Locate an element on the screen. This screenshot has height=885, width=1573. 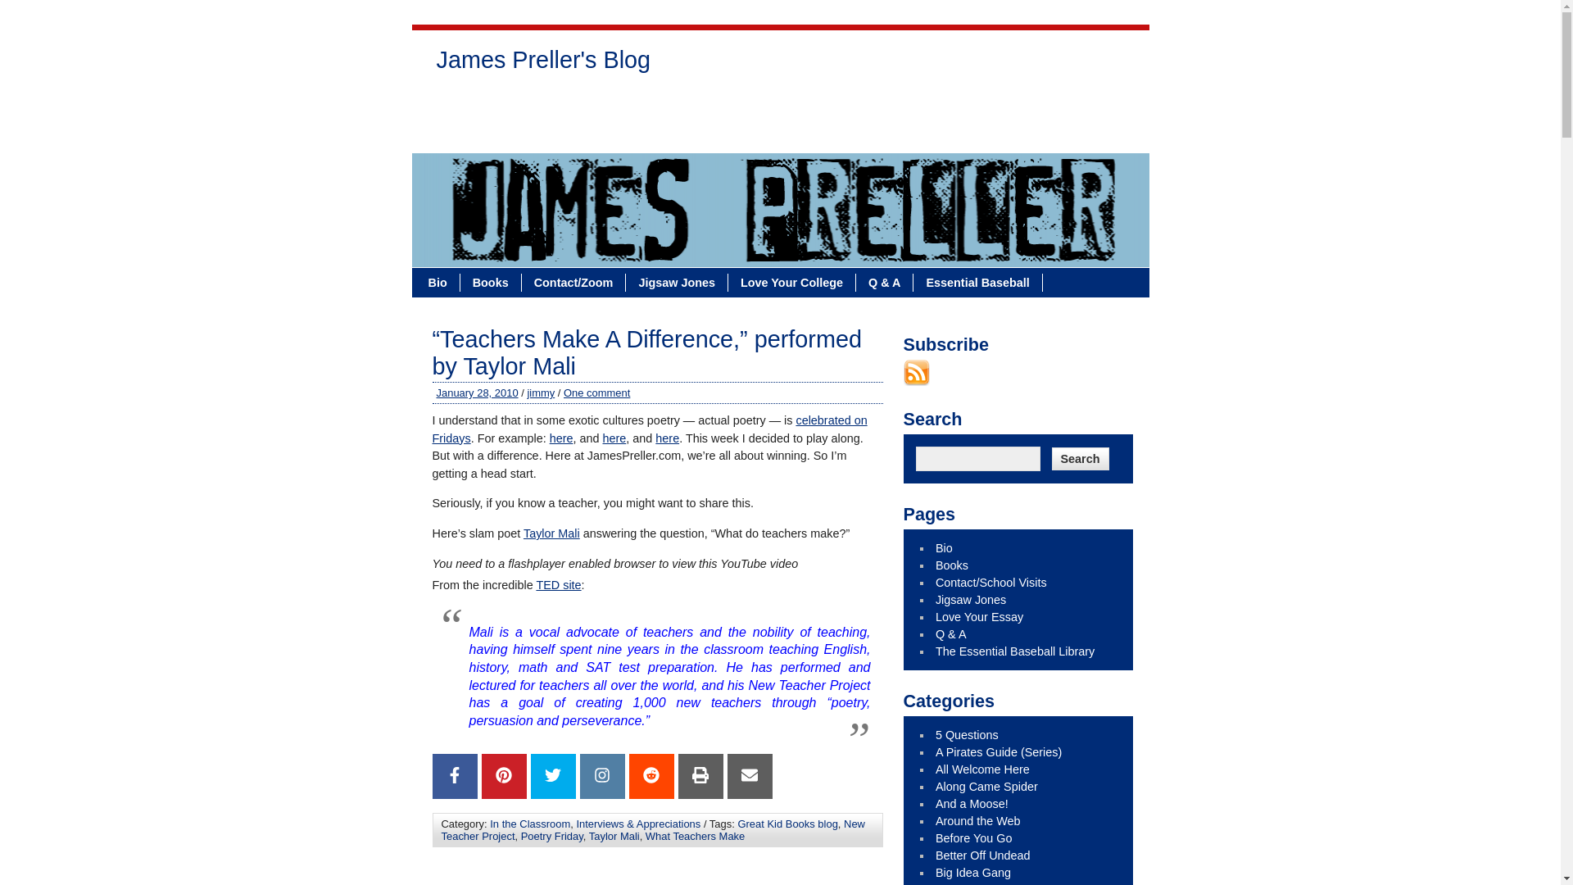
James Preller's Blog is located at coordinates (543, 64).